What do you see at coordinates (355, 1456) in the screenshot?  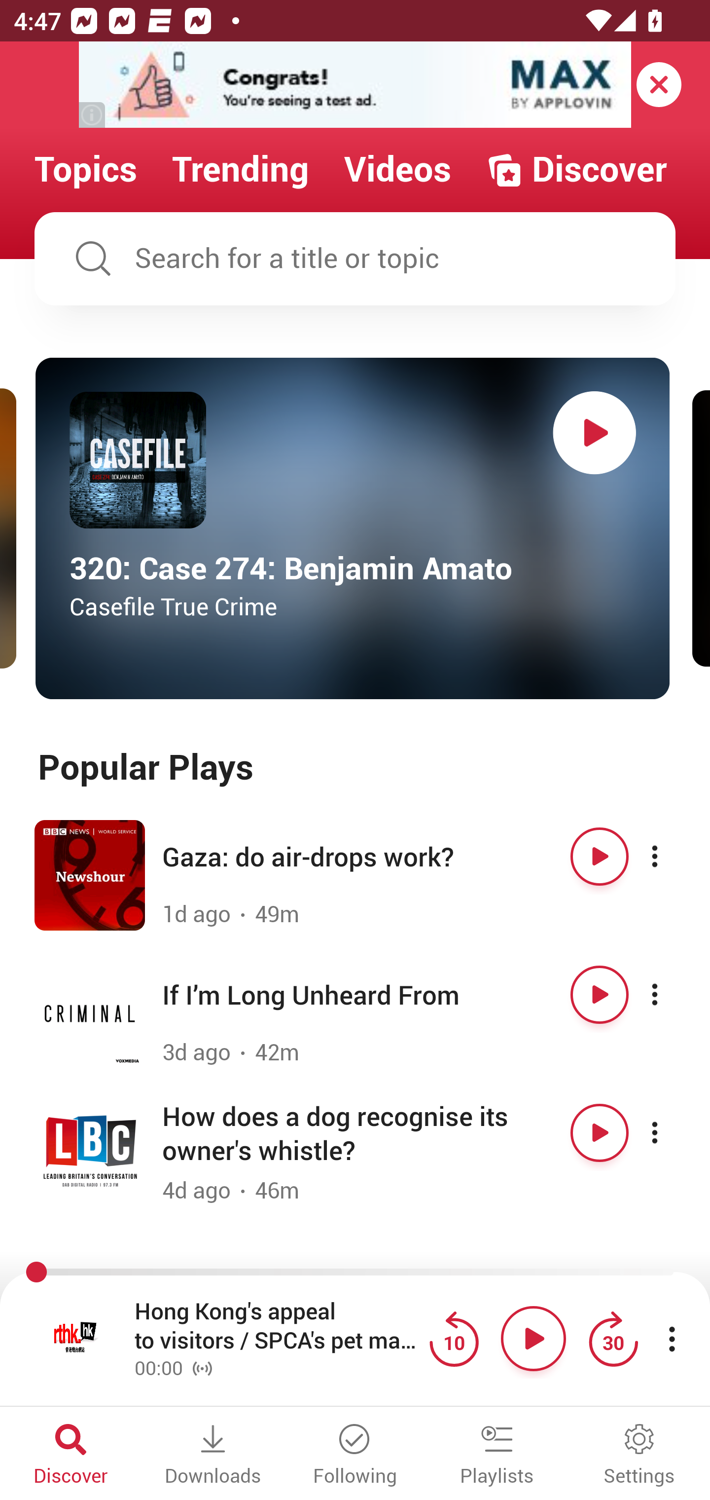 I see `Following` at bounding box center [355, 1456].